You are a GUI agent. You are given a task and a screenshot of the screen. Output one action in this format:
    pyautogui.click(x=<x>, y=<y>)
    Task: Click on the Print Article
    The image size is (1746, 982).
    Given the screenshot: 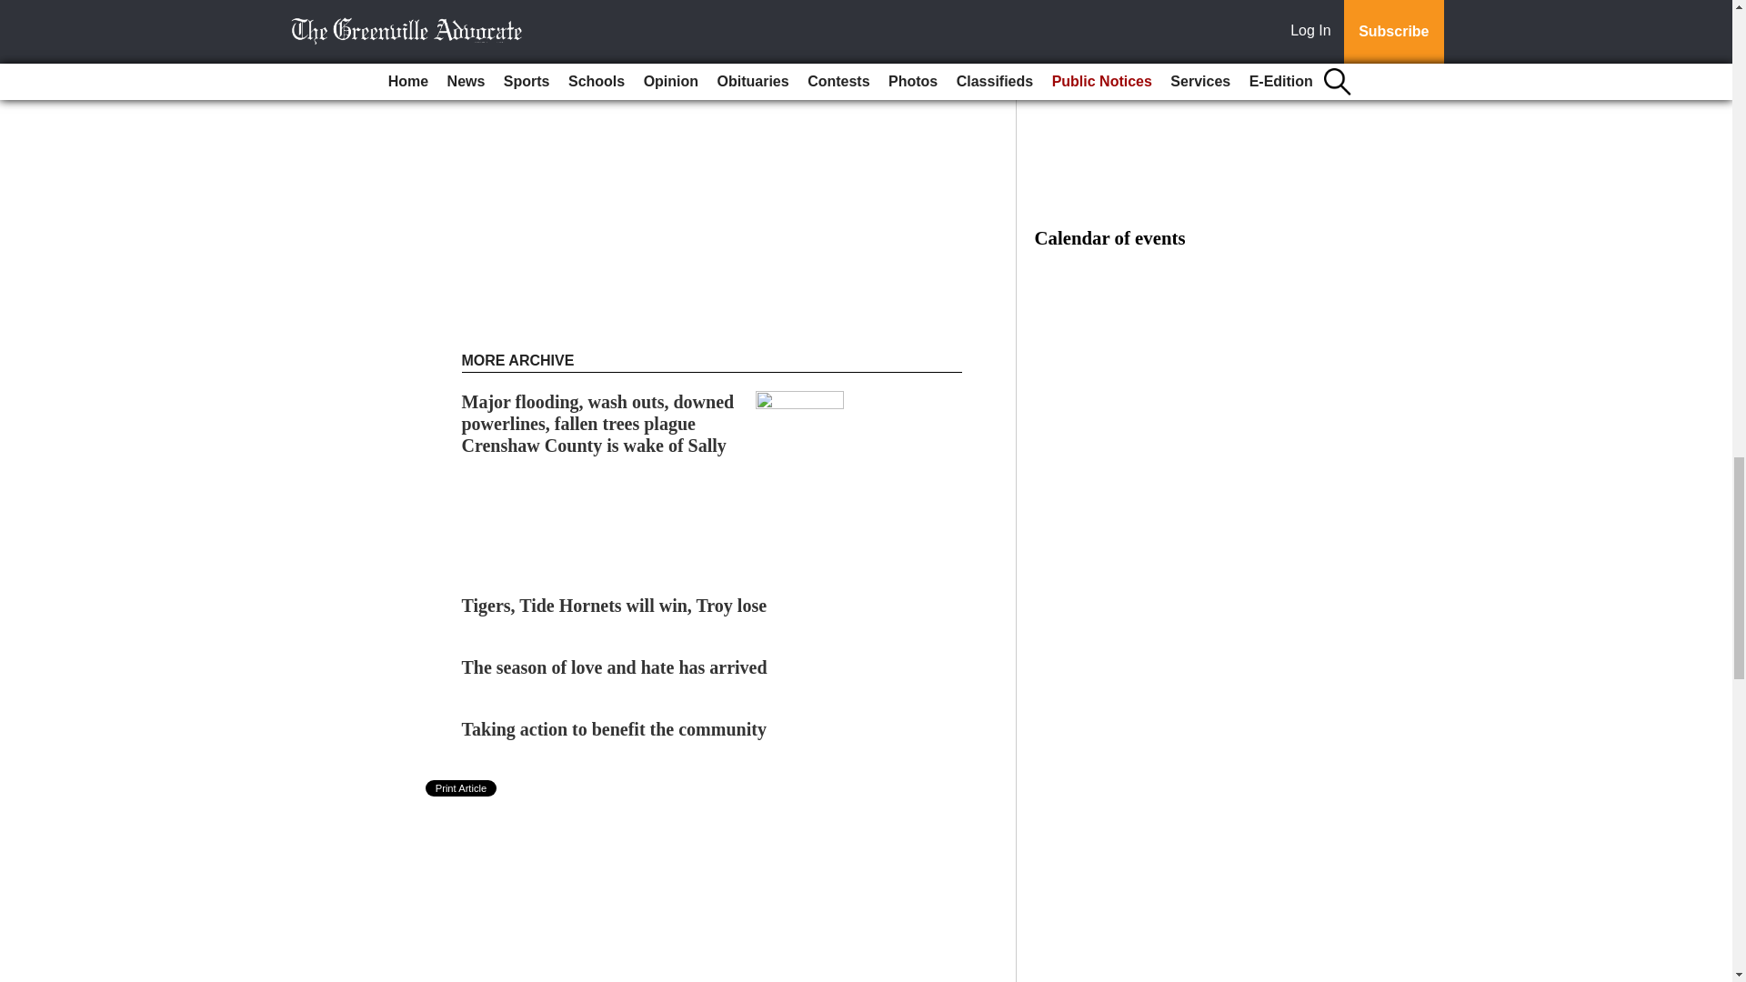 What is the action you would take?
    pyautogui.click(x=462, y=787)
    